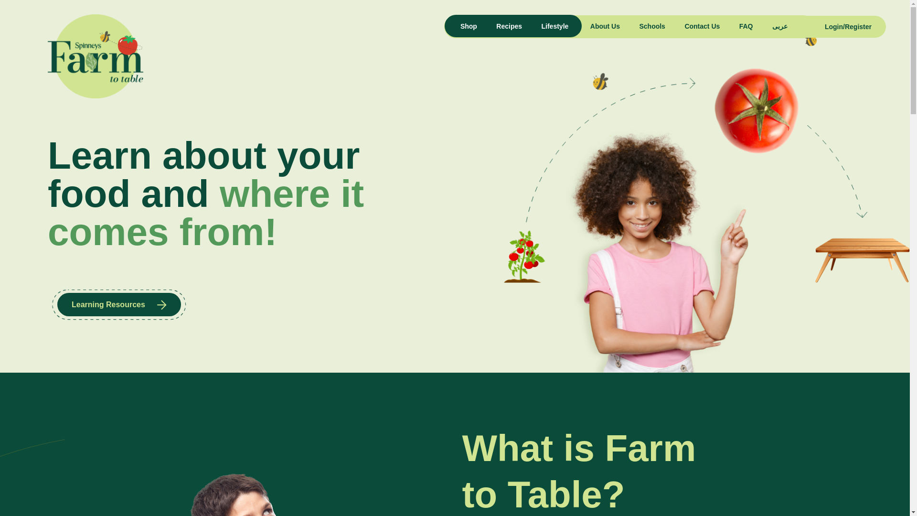 The image size is (917, 516). I want to click on About Us, so click(605, 26).